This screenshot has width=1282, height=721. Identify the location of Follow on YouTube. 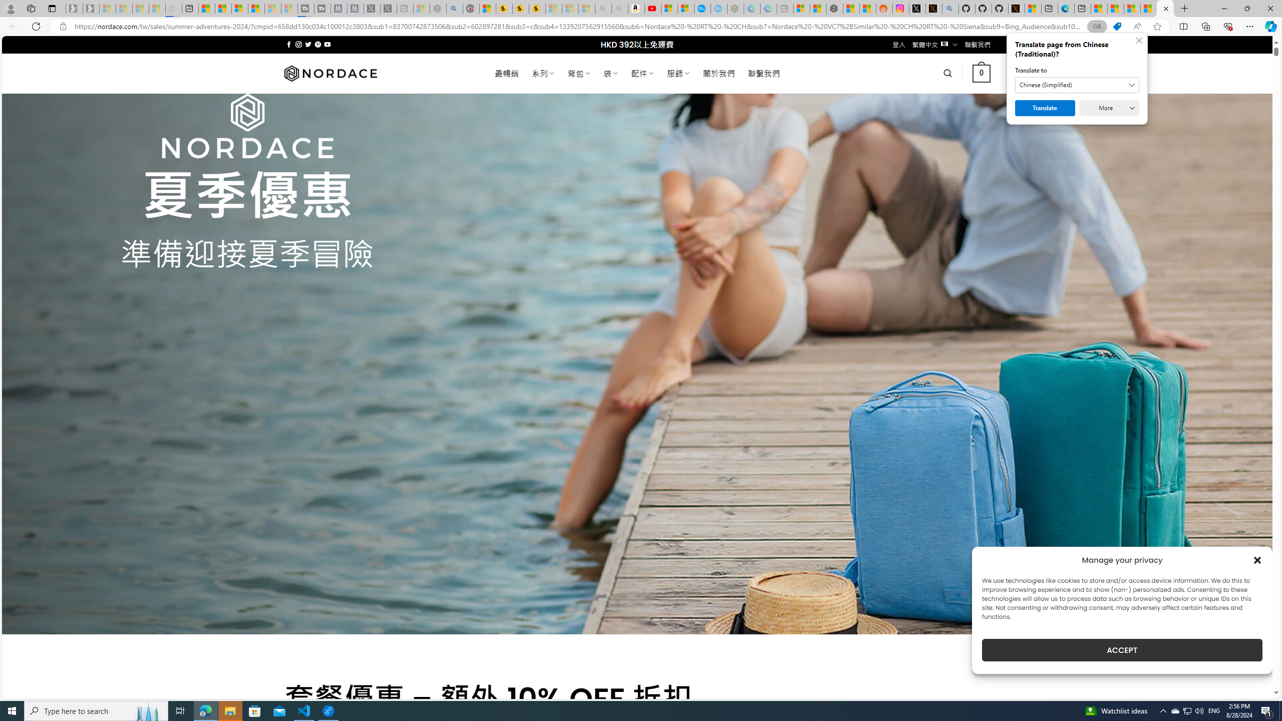
(328, 44).